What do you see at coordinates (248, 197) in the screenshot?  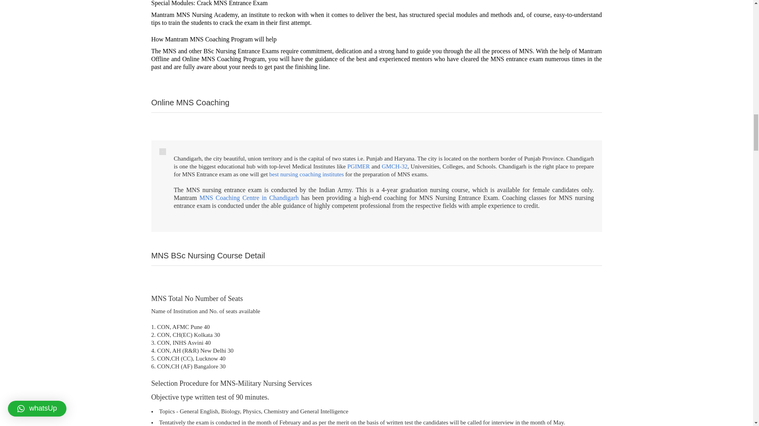 I see `MNS Coaching Centre in Chandigarh` at bounding box center [248, 197].